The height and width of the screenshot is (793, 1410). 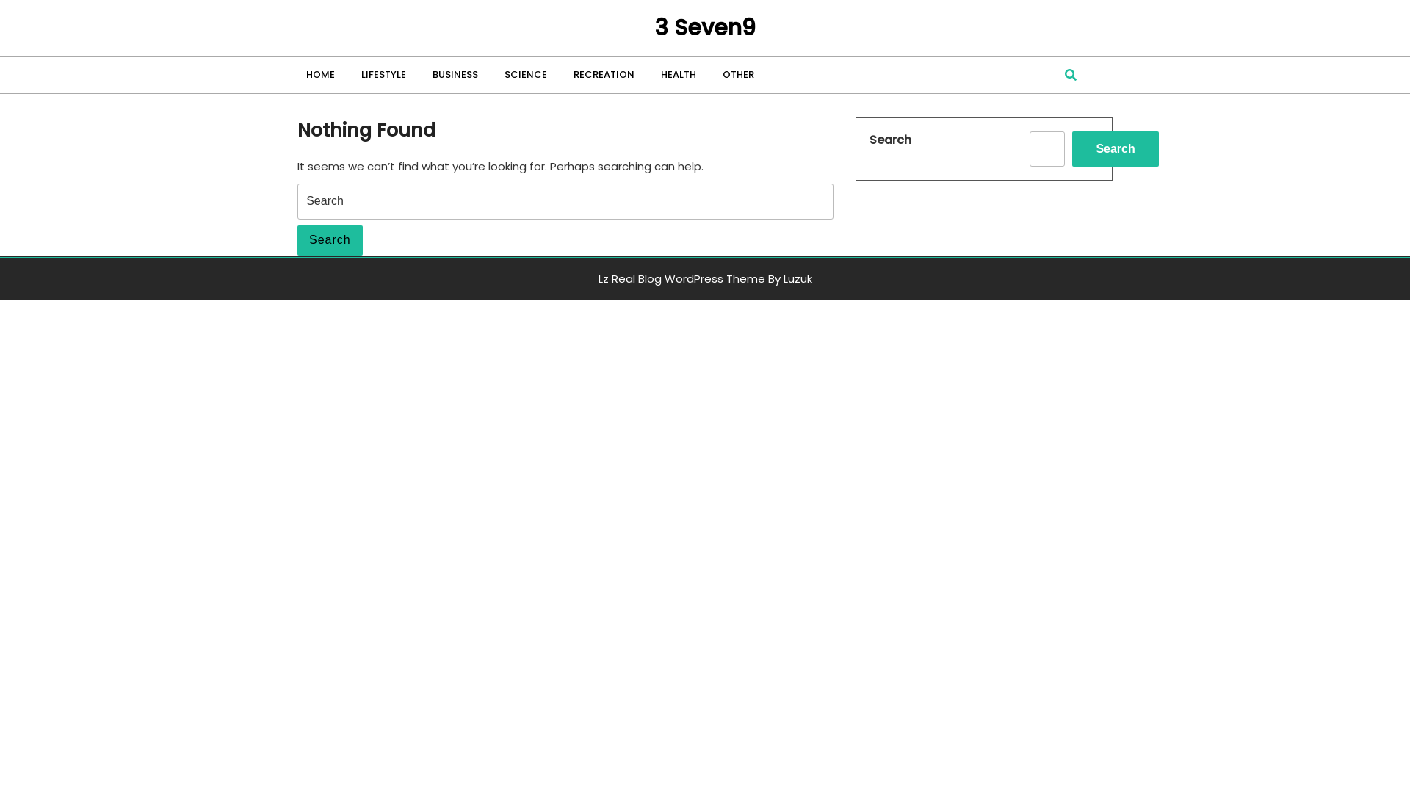 I want to click on HEALTH, so click(x=681, y=75).